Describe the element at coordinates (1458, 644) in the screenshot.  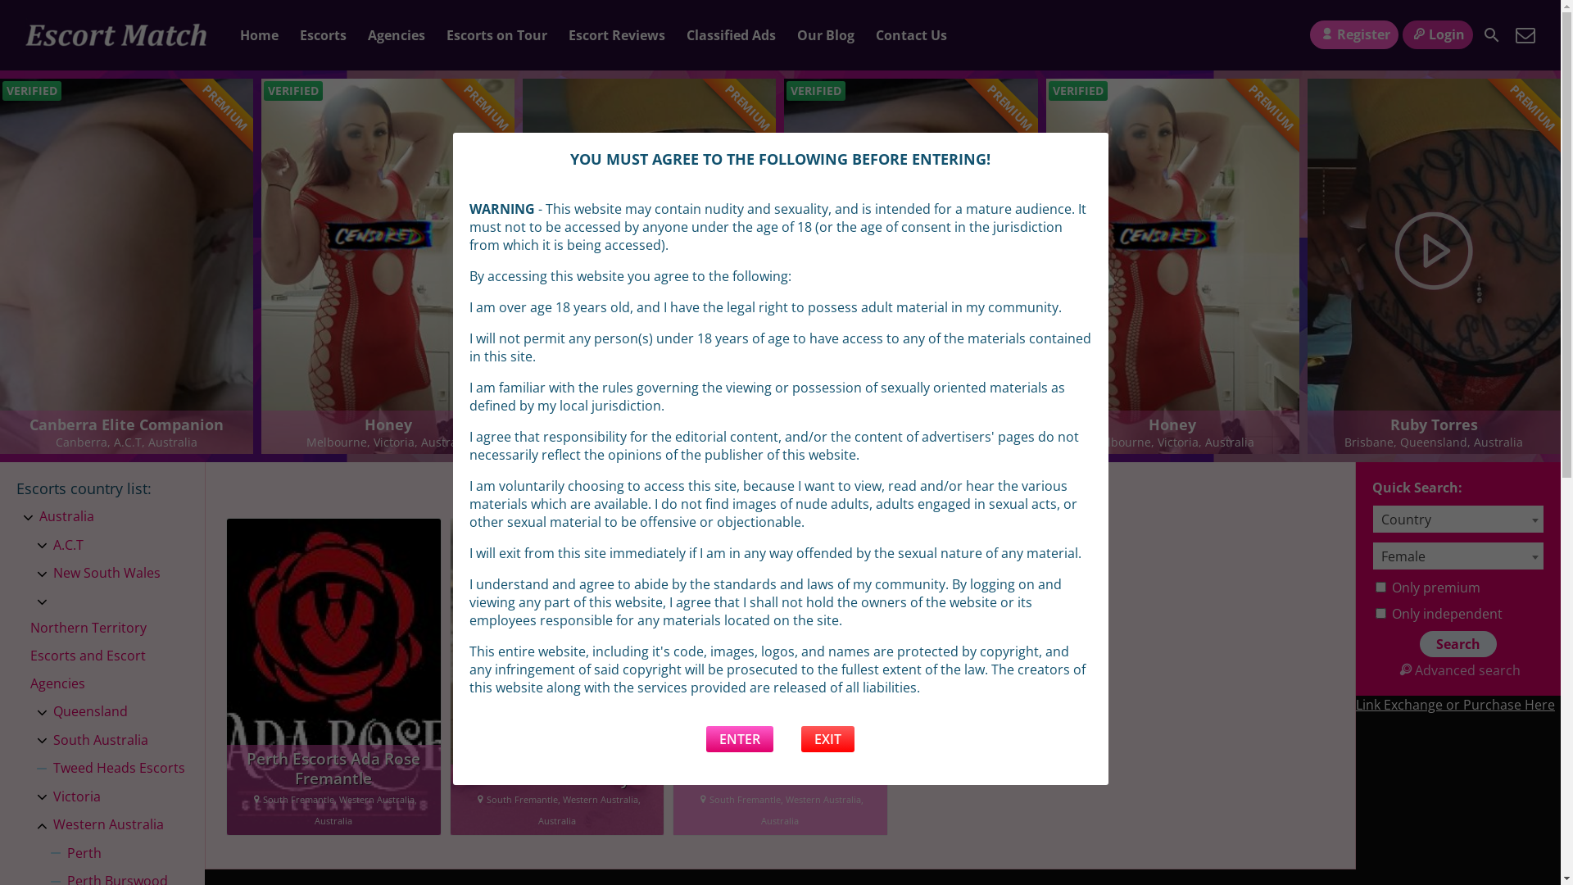
I see `Search` at that location.